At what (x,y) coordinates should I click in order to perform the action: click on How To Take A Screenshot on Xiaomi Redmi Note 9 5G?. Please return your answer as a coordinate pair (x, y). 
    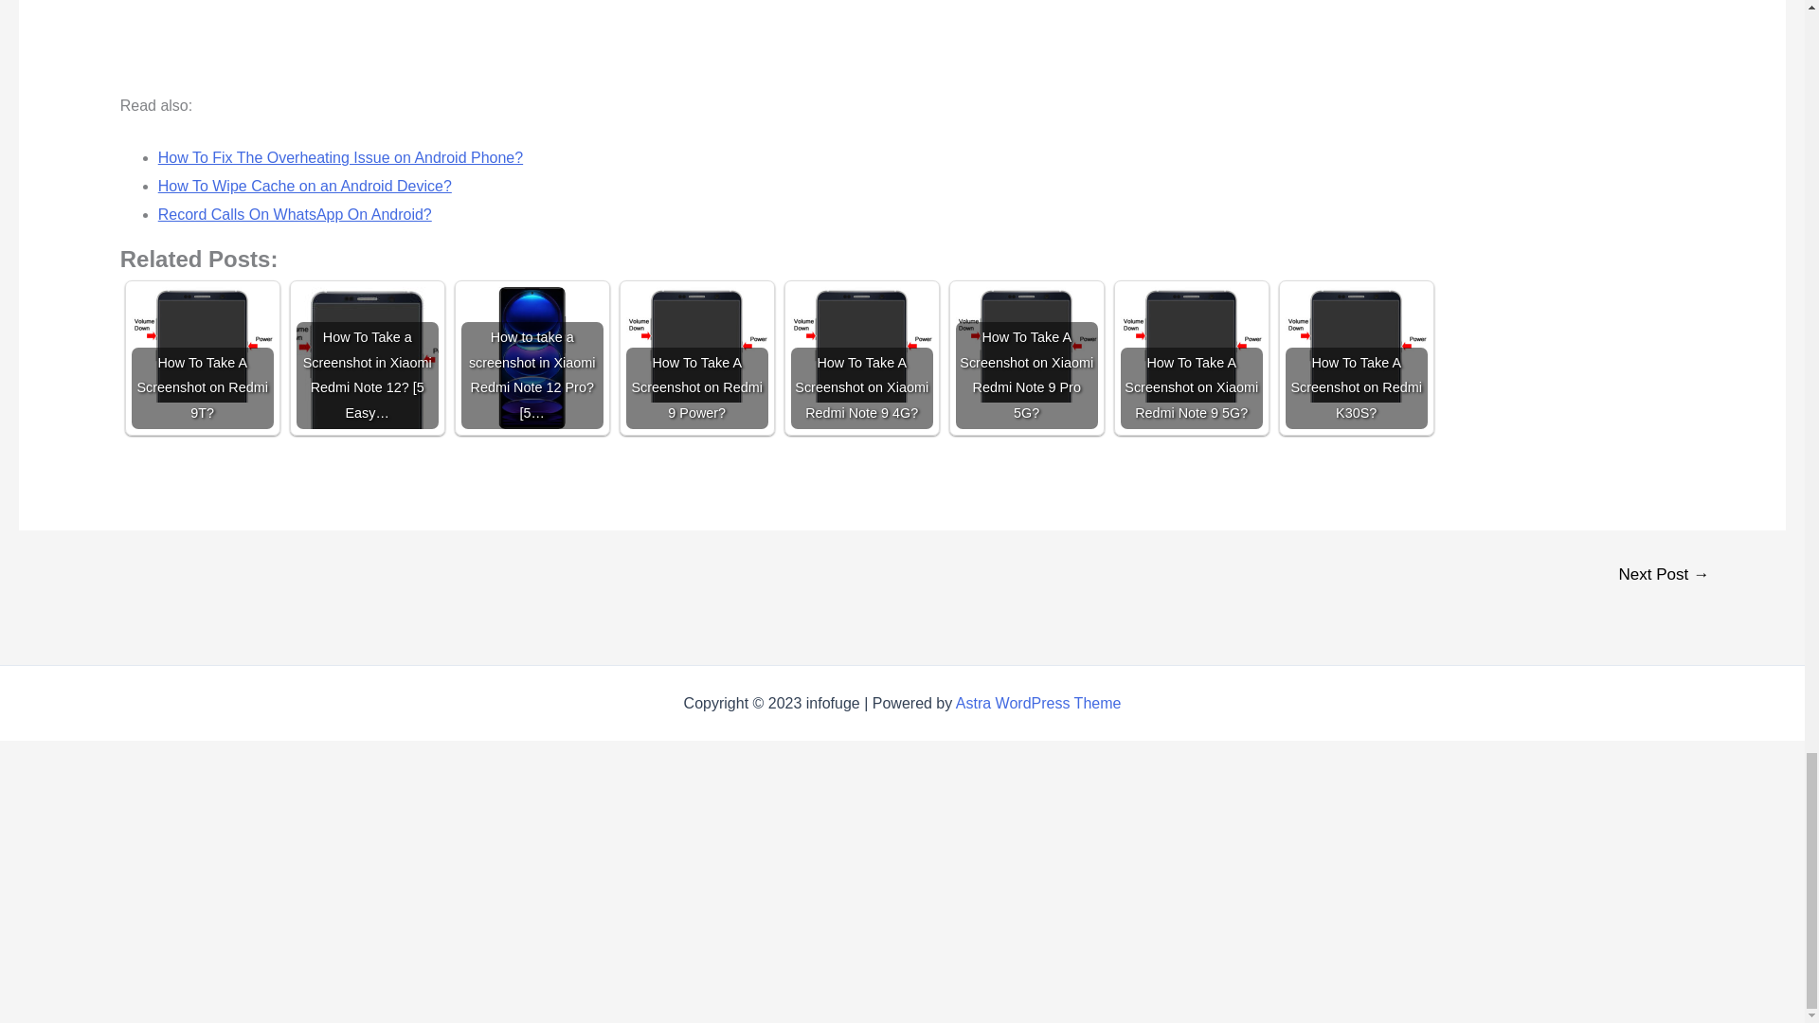
    Looking at the image, I should click on (1191, 345).